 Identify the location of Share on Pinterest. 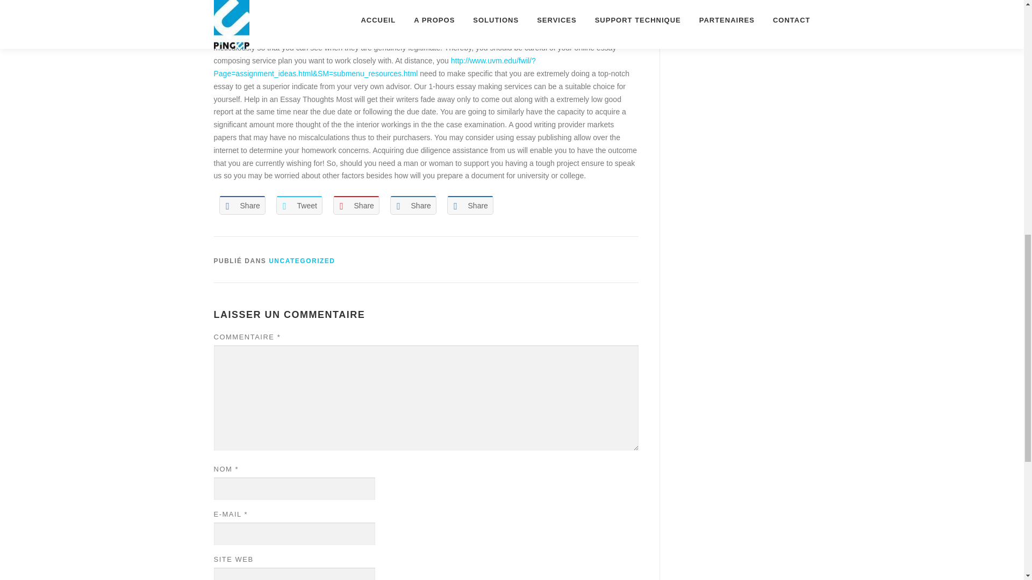
(356, 205).